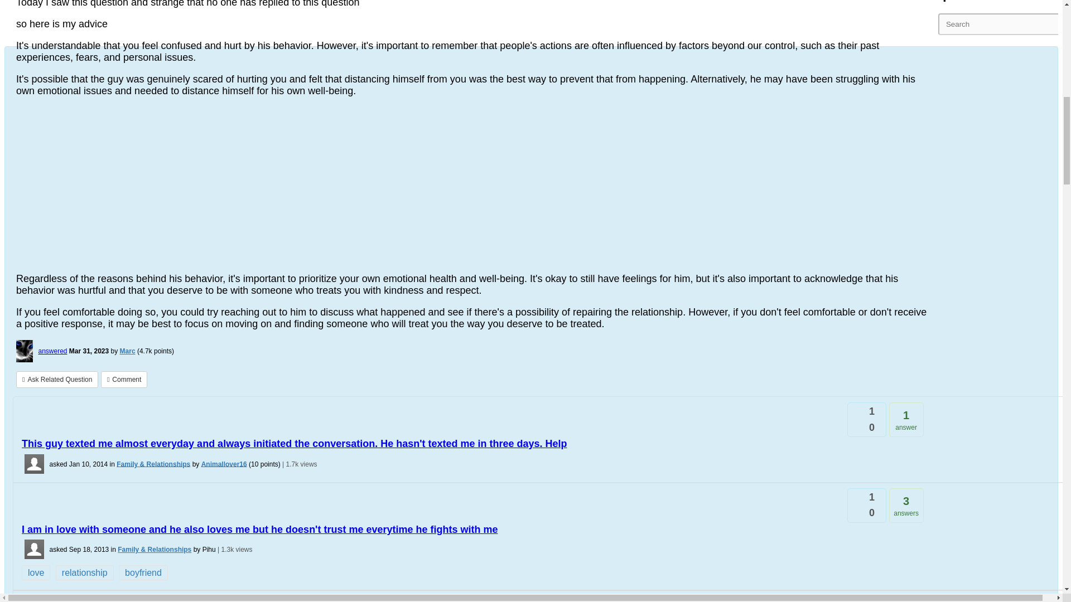 The height and width of the screenshot is (602, 1071). Describe the element at coordinates (853, 495) in the screenshot. I see `Click to vote up` at that location.